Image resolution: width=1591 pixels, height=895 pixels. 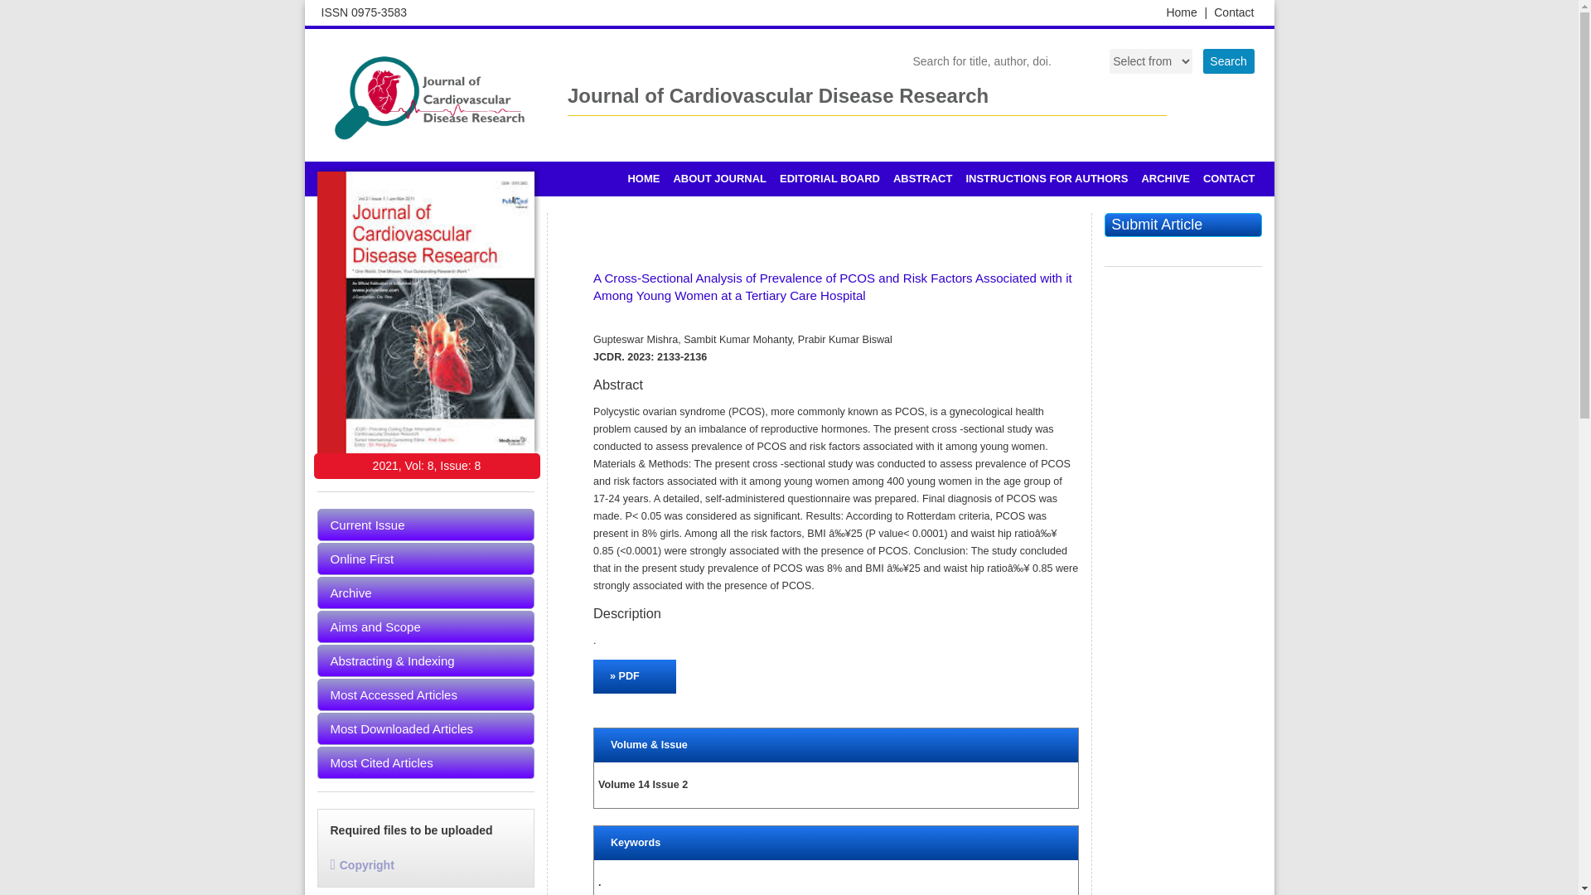 I want to click on Most Accessed Articles, so click(x=426, y=694).